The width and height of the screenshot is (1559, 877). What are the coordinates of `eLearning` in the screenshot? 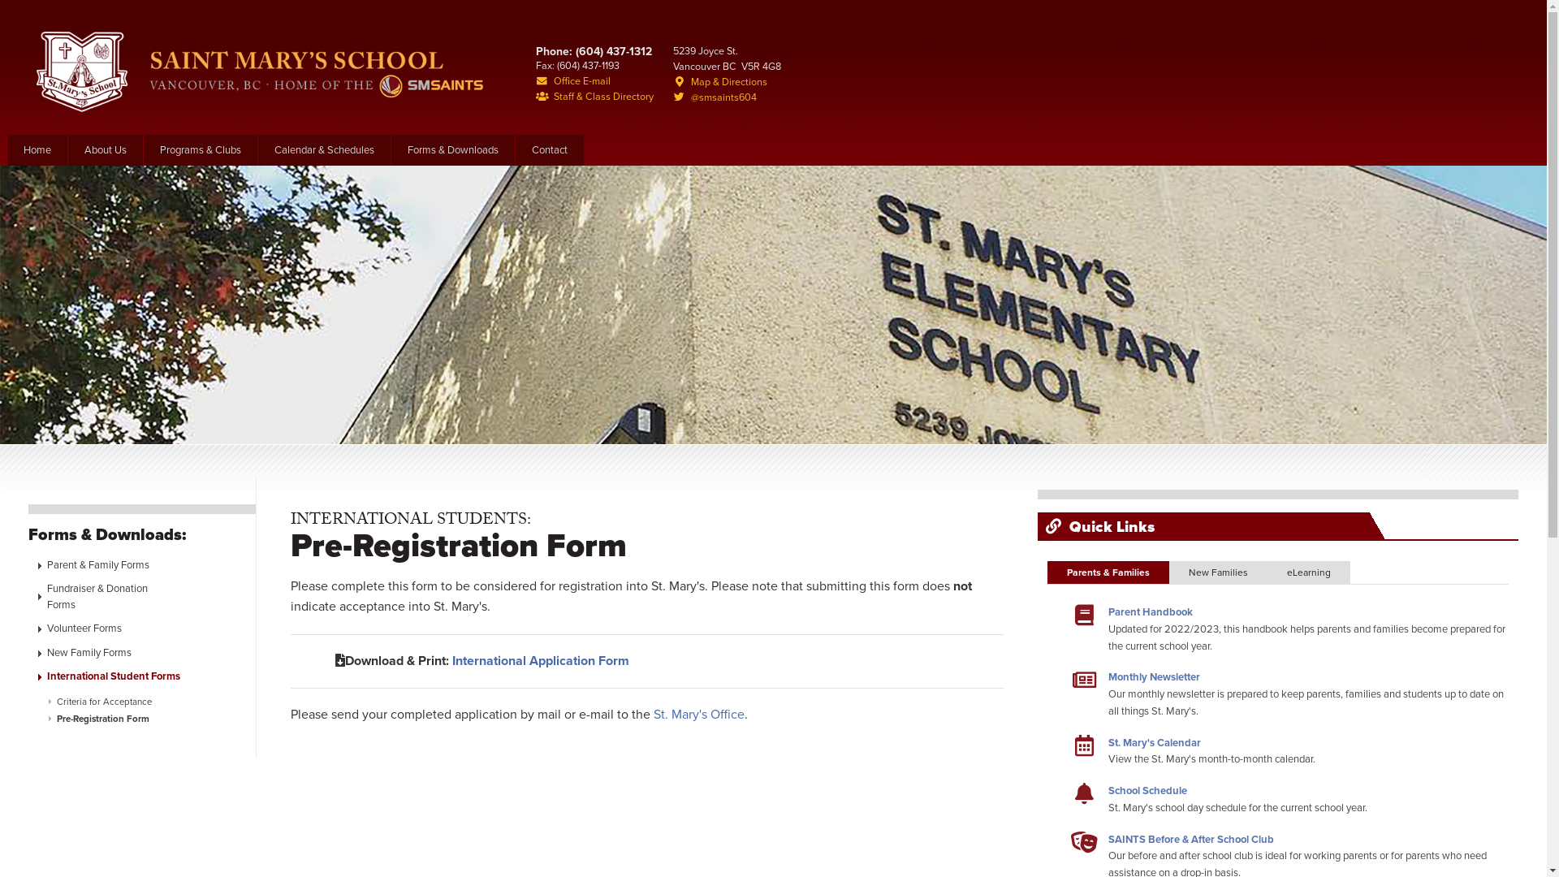 It's located at (1309, 572).